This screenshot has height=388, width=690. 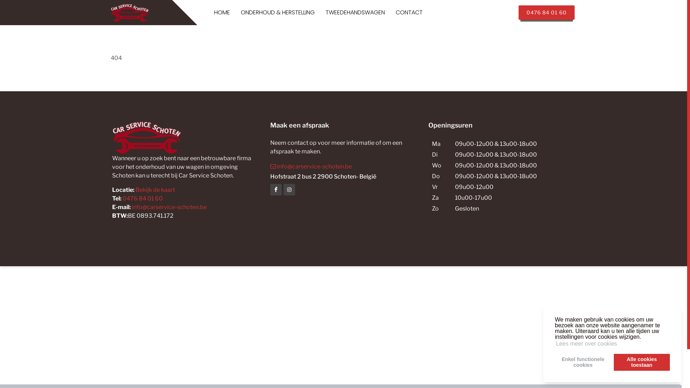 What do you see at coordinates (276, 190) in the screenshot?
I see `Facebook` at bounding box center [276, 190].